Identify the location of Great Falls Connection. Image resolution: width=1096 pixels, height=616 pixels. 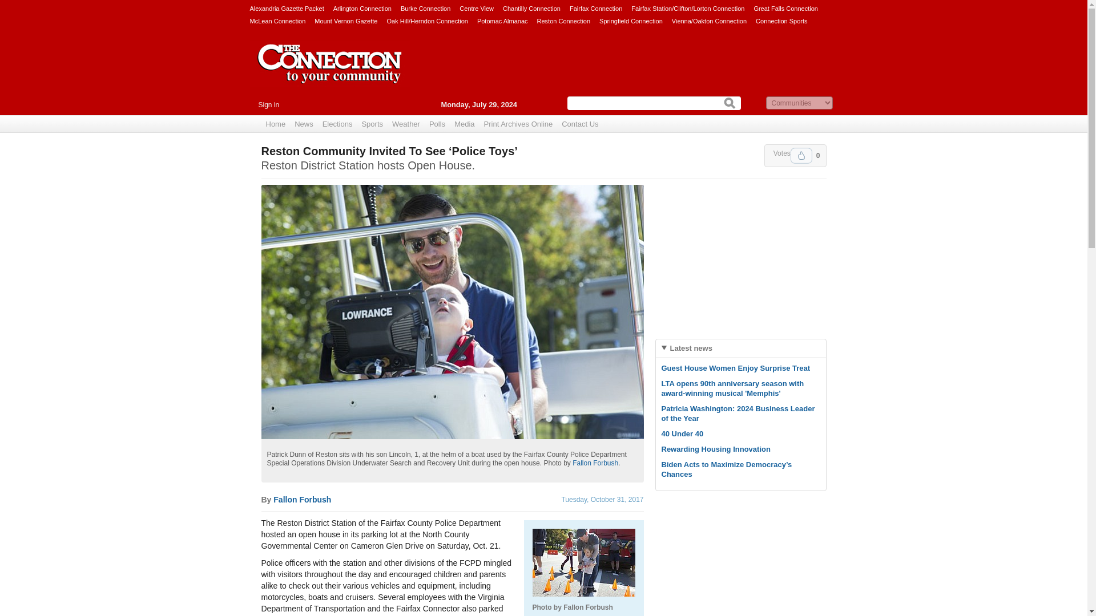
(785, 8).